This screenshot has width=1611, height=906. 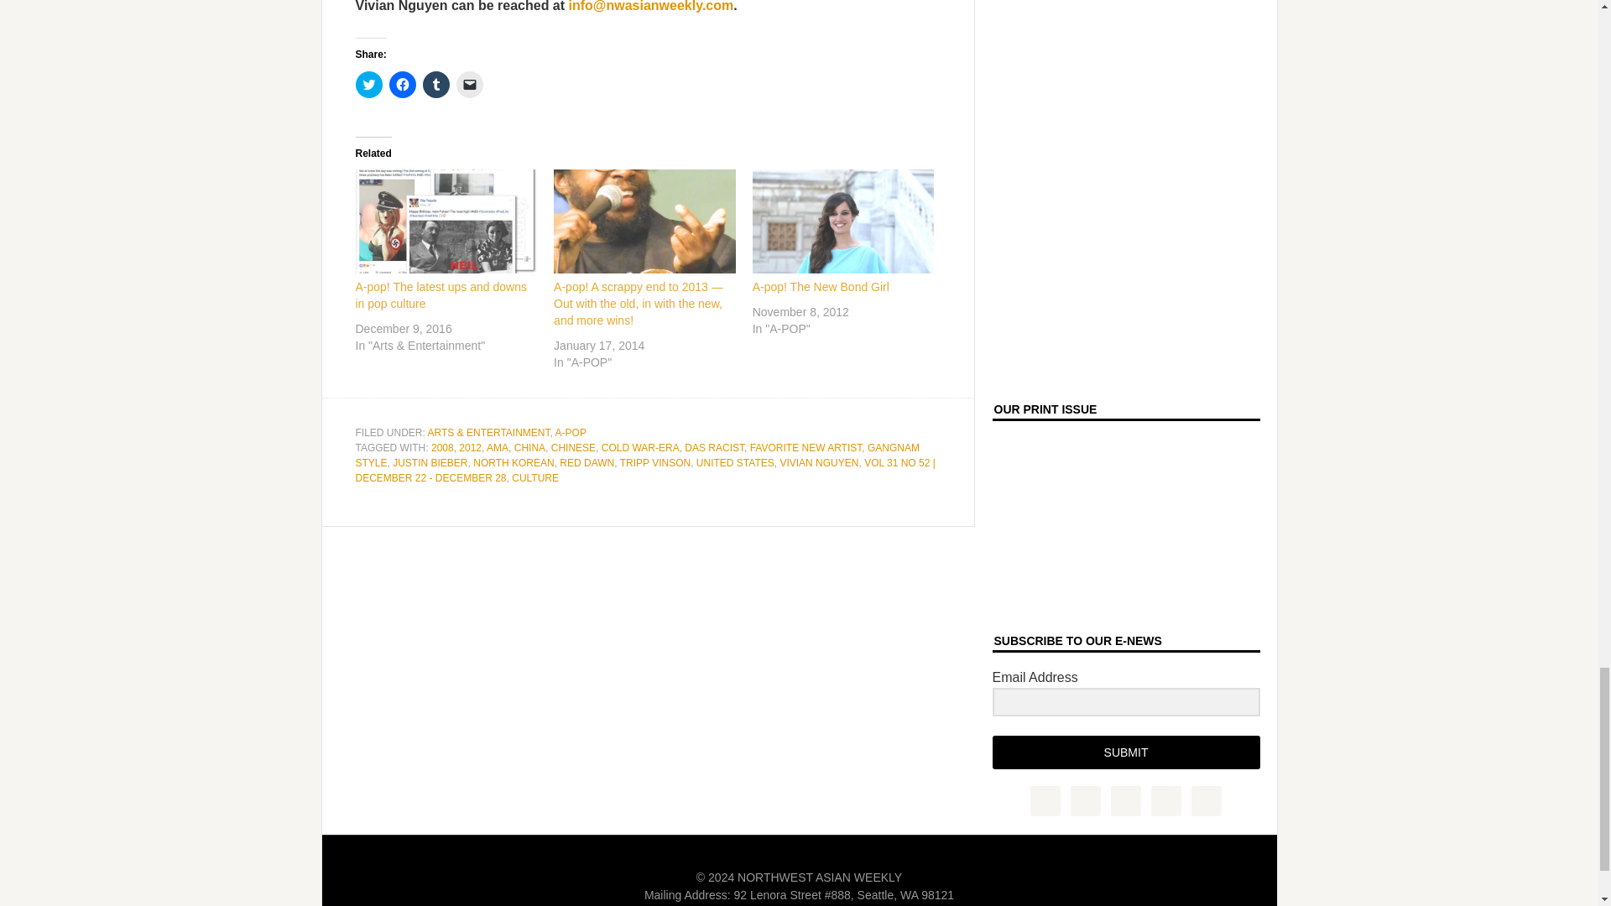 I want to click on Click to email a link to a friend, so click(x=470, y=84).